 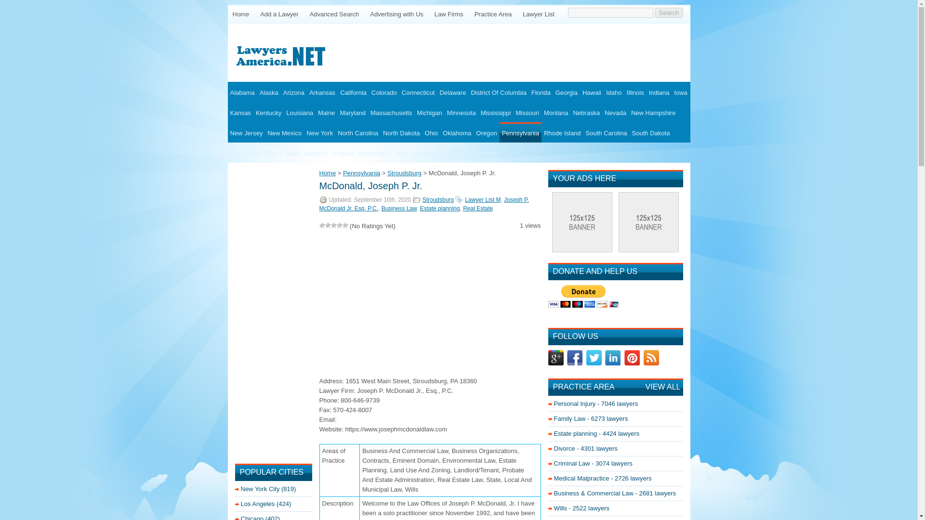 I want to click on Hawaii, so click(x=592, y=91).